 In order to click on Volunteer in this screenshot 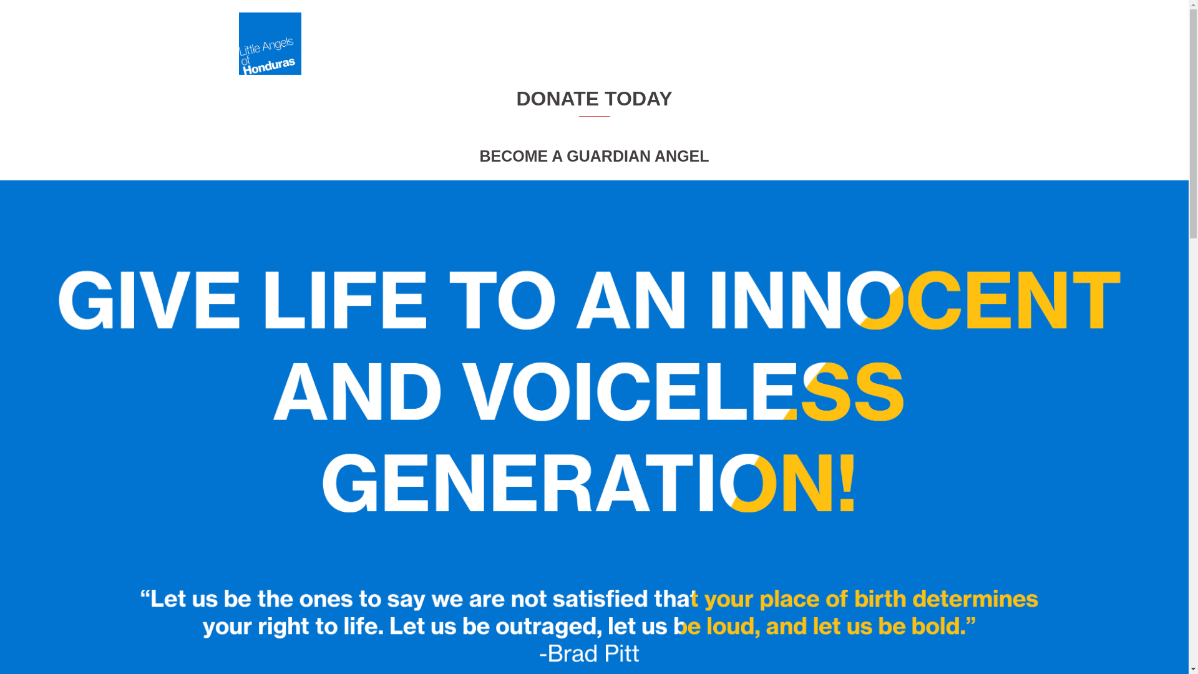, I will do `click(700, 44)`.